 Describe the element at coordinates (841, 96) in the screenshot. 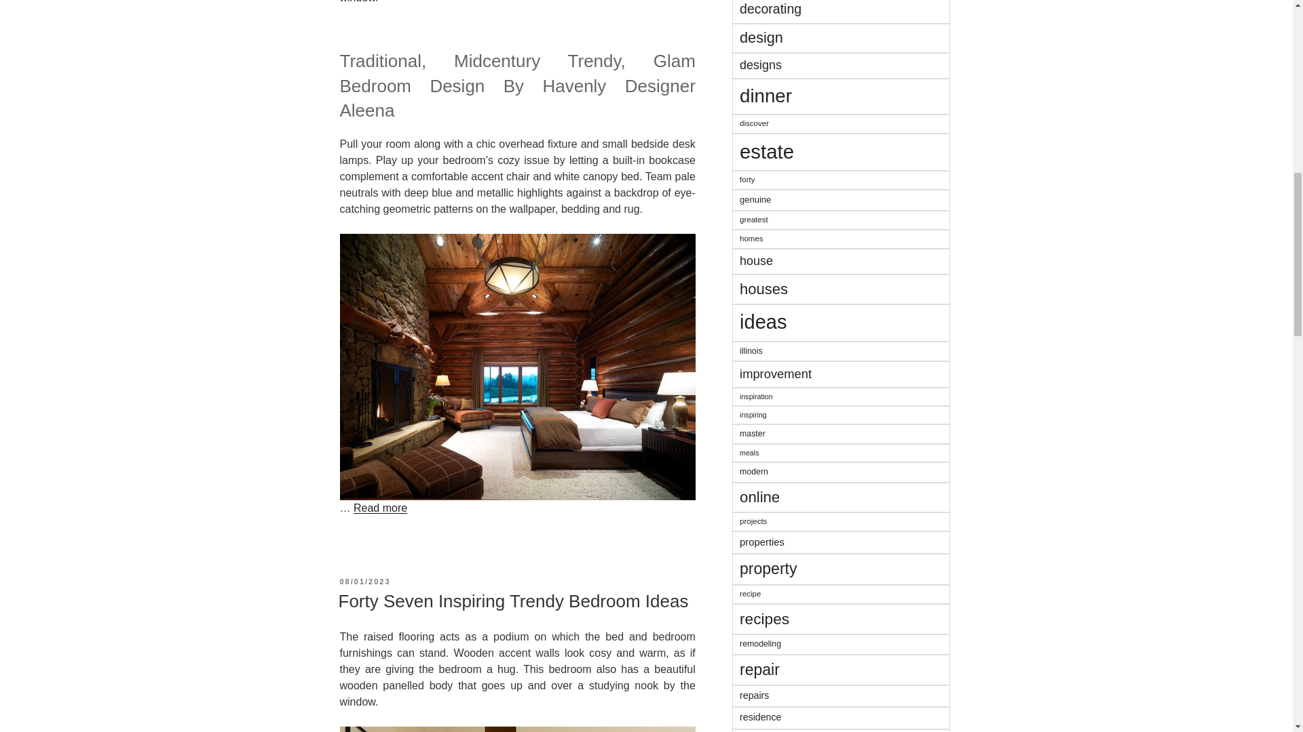

I see `dinner` at that location.